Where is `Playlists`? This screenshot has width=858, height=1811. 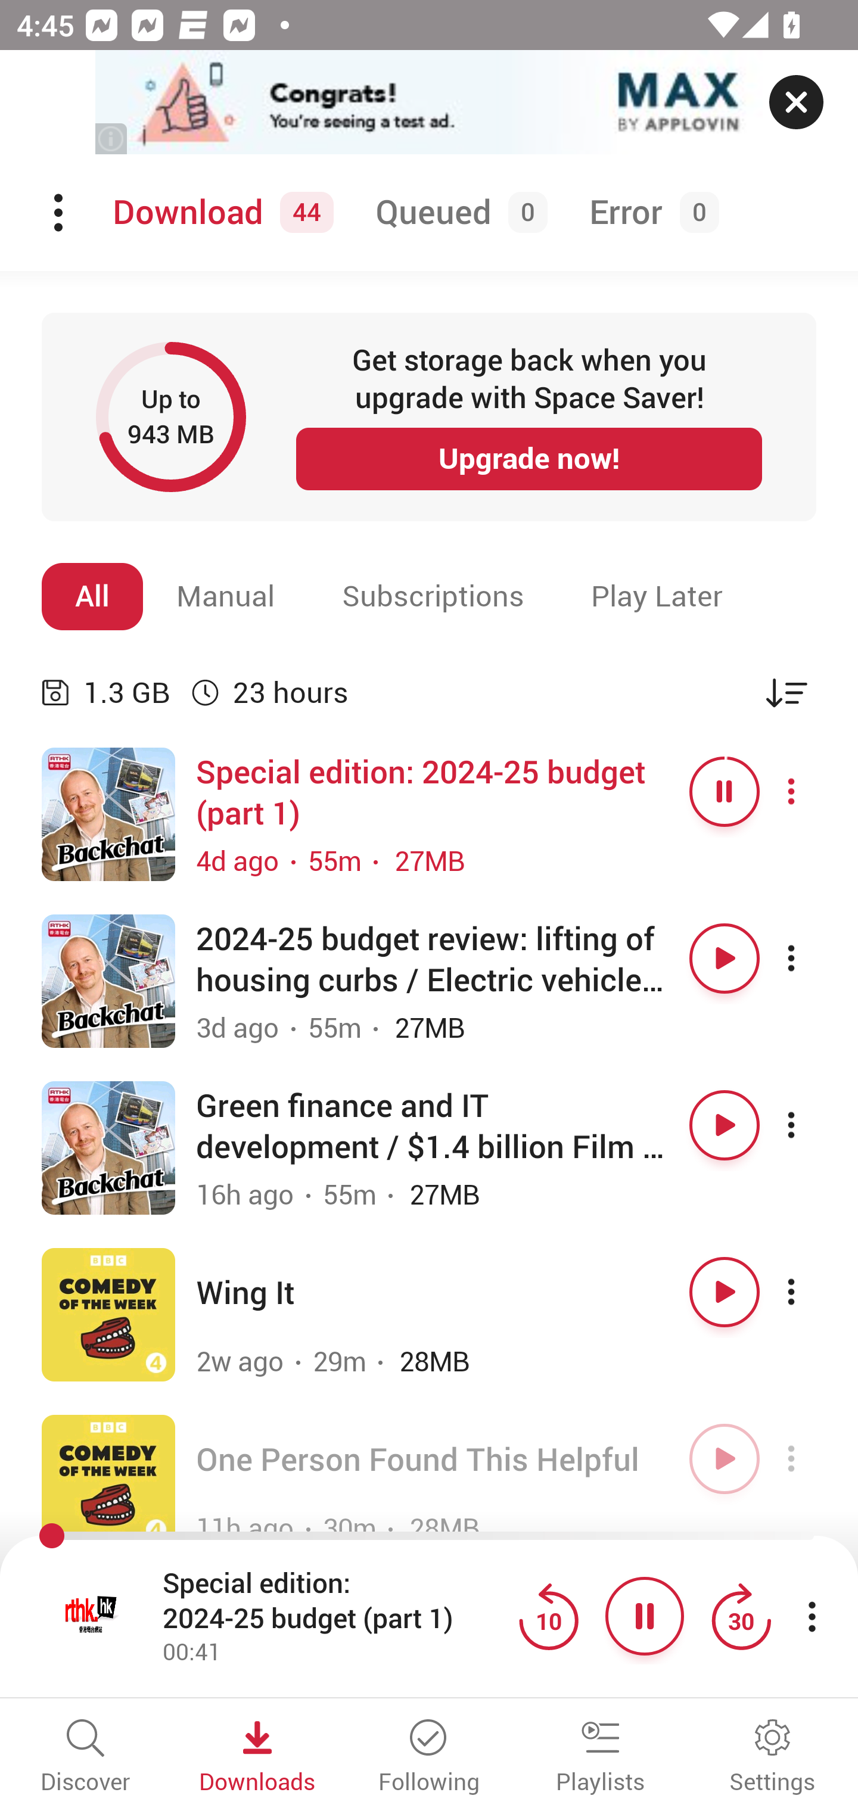 Playlists is located at coordinates (601, 1757).